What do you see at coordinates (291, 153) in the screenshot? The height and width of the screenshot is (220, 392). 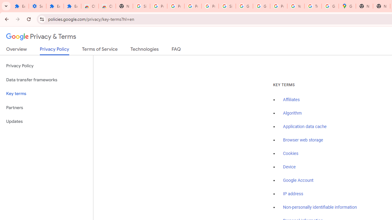 I see `Cookies` at bounding box center [291, 153].